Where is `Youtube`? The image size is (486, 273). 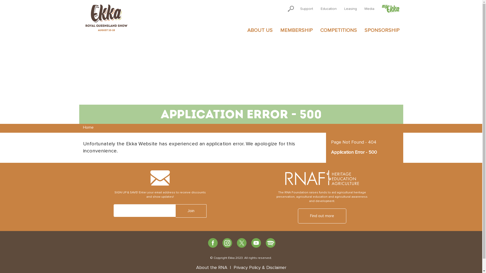 Youtube is located at coordinates (256, 243).